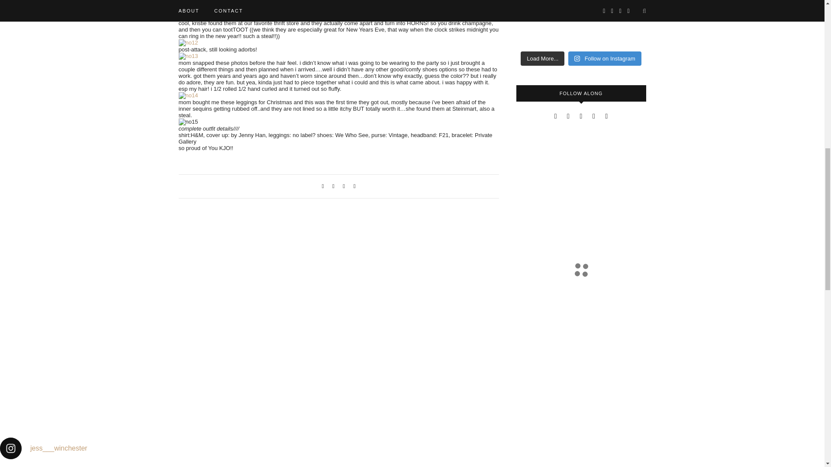 The image size is (831, 467). What do you see at coordinates (605, 59) in the screenshot?
I see `Follow on Instagram` at bounding box center [605, 59].